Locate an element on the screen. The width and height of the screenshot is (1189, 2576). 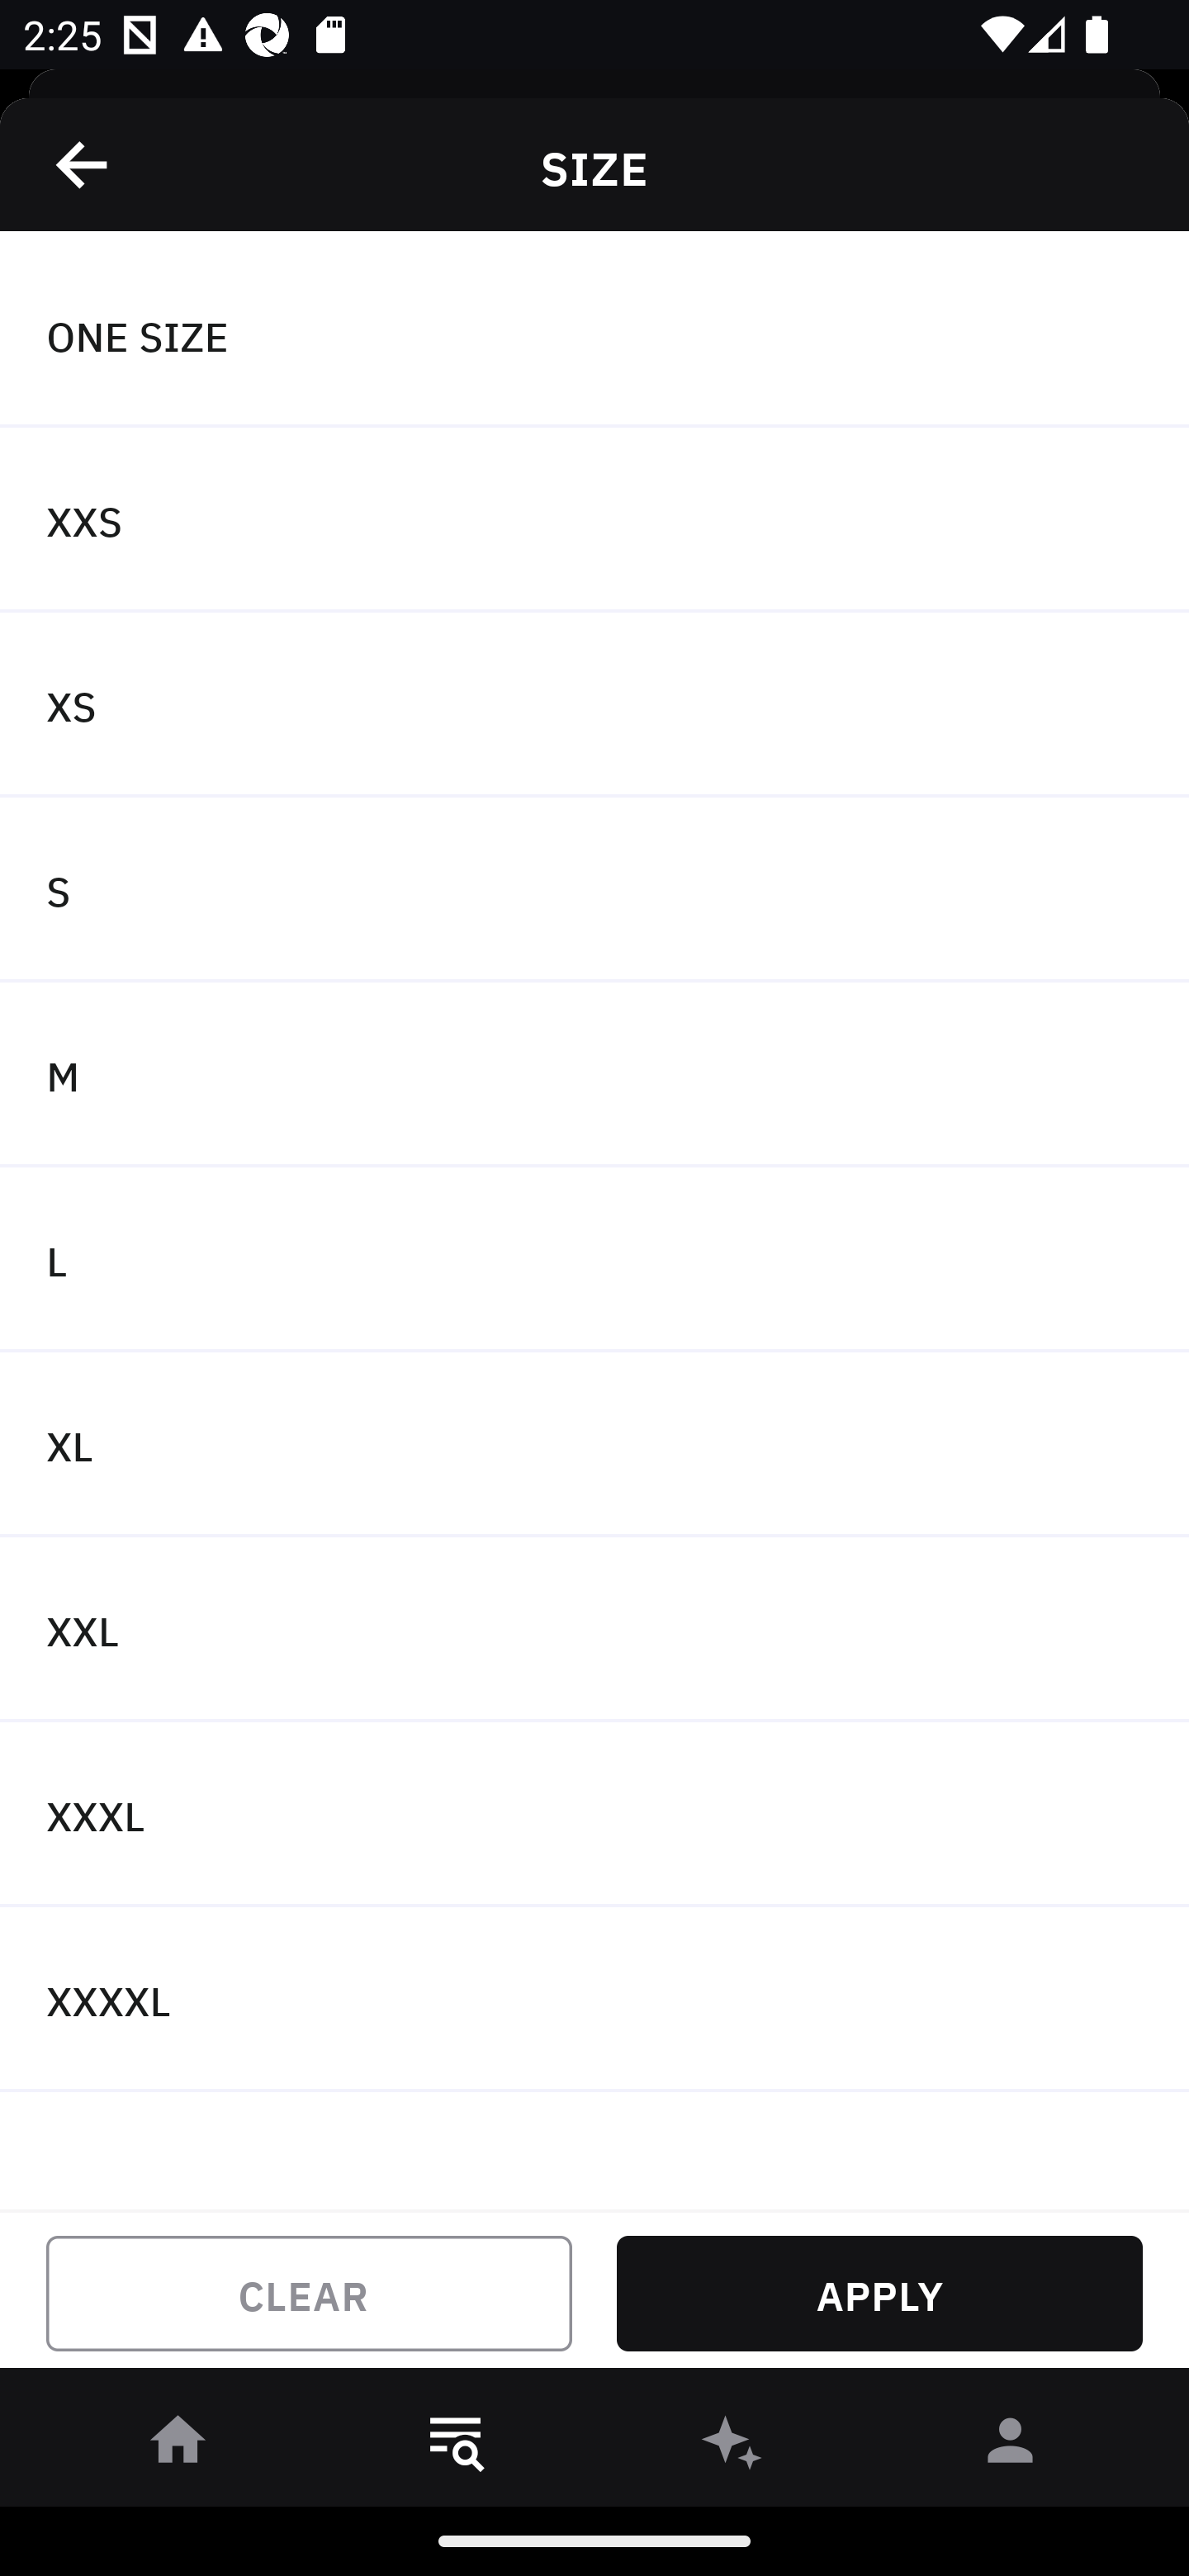
XL is located at coordinates (594, 1445).